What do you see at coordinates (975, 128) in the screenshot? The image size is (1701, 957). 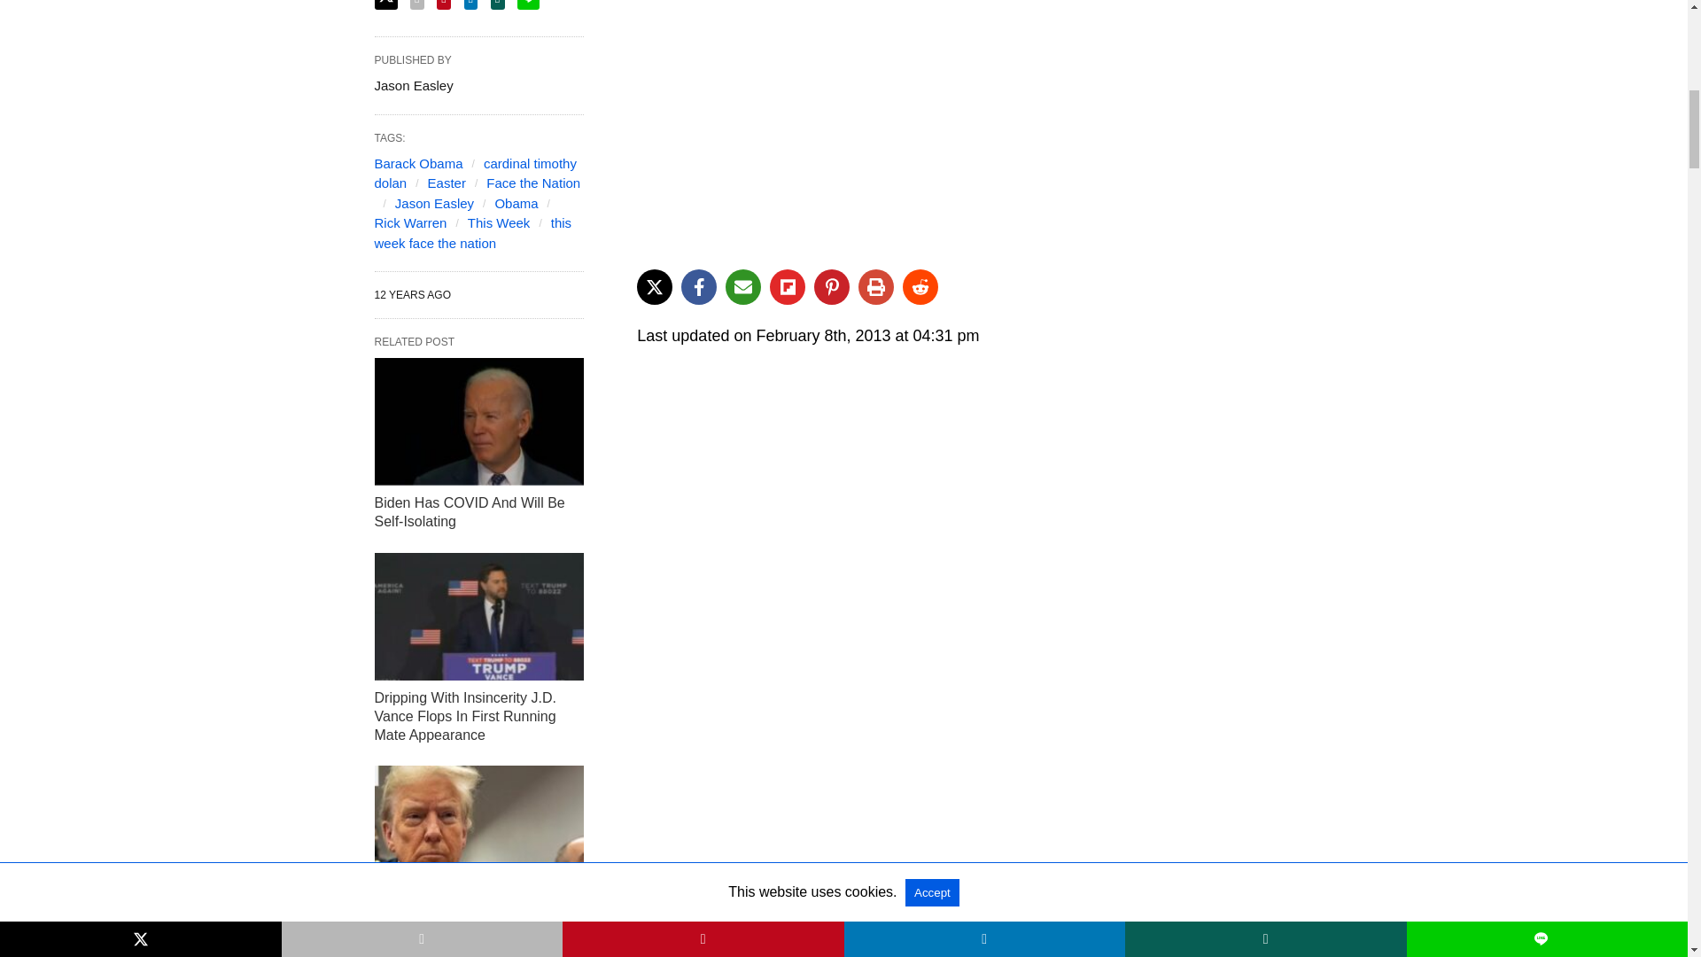 I see `3rd party ad content` at bounding box center [975, 128].